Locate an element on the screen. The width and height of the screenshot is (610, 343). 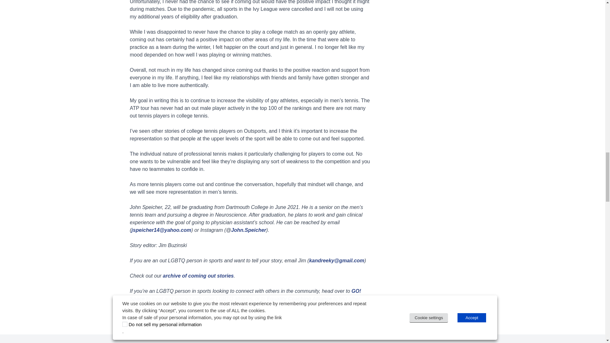
archive of coming out stories is located at coordinates (198, 276).